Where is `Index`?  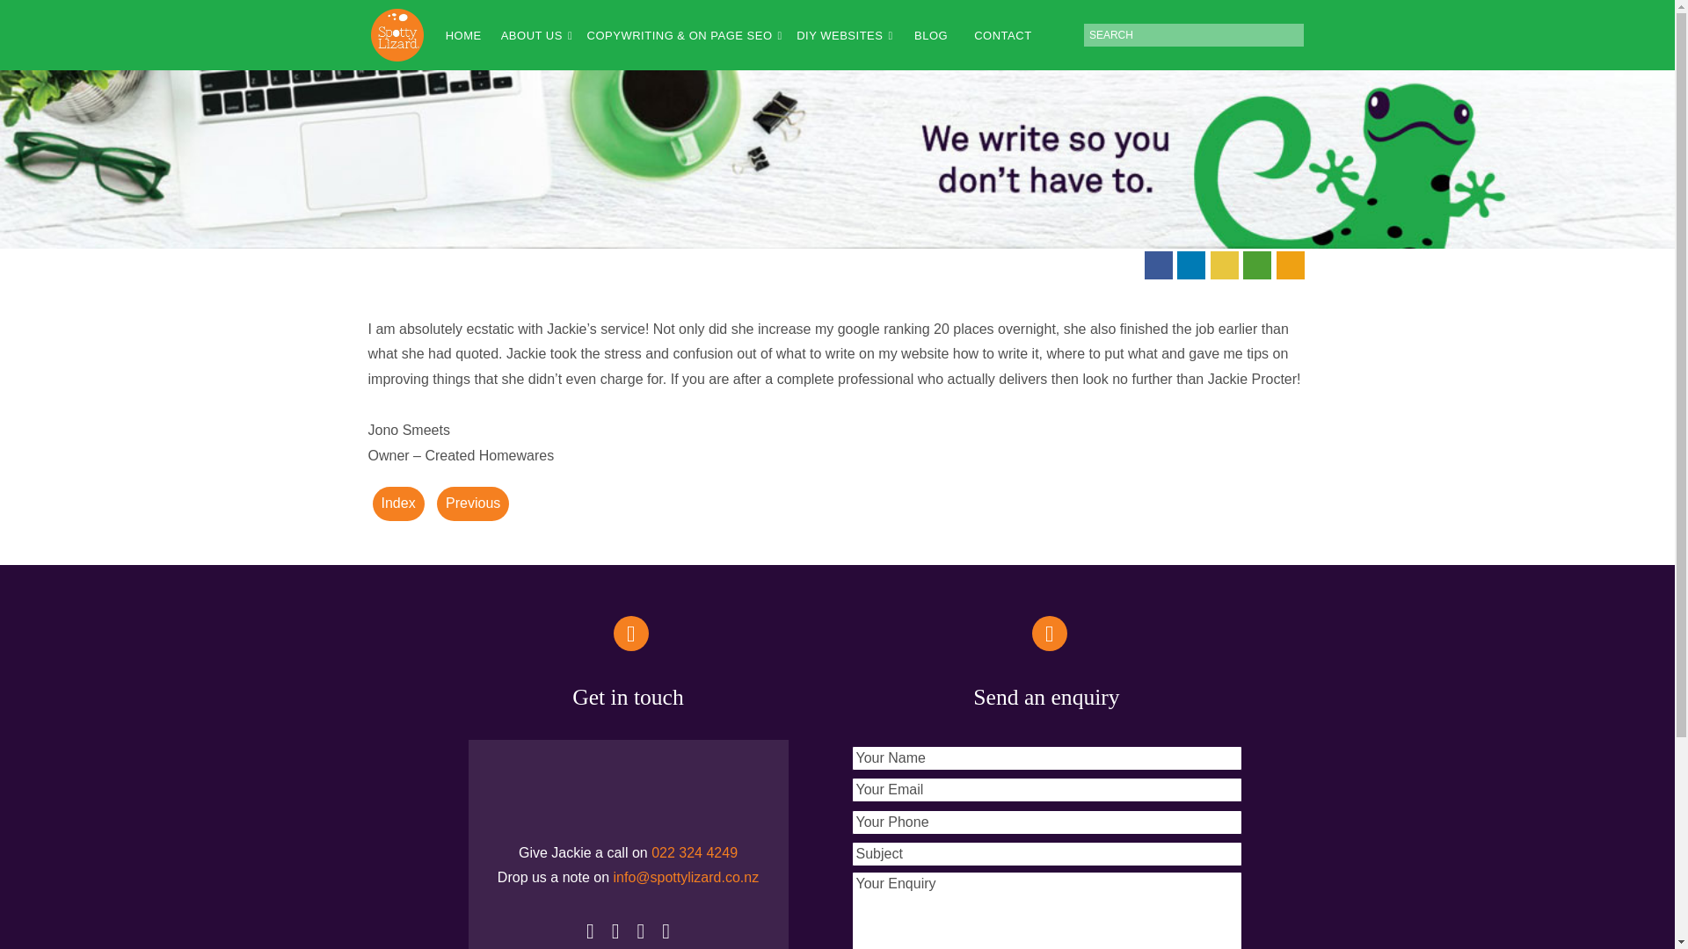 Index is located at coordinates (399, 503).